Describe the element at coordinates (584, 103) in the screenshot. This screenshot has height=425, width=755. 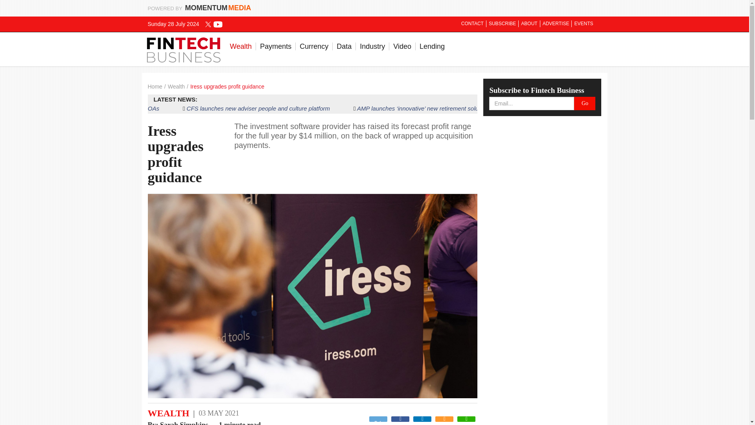
I see `Go` at that location.